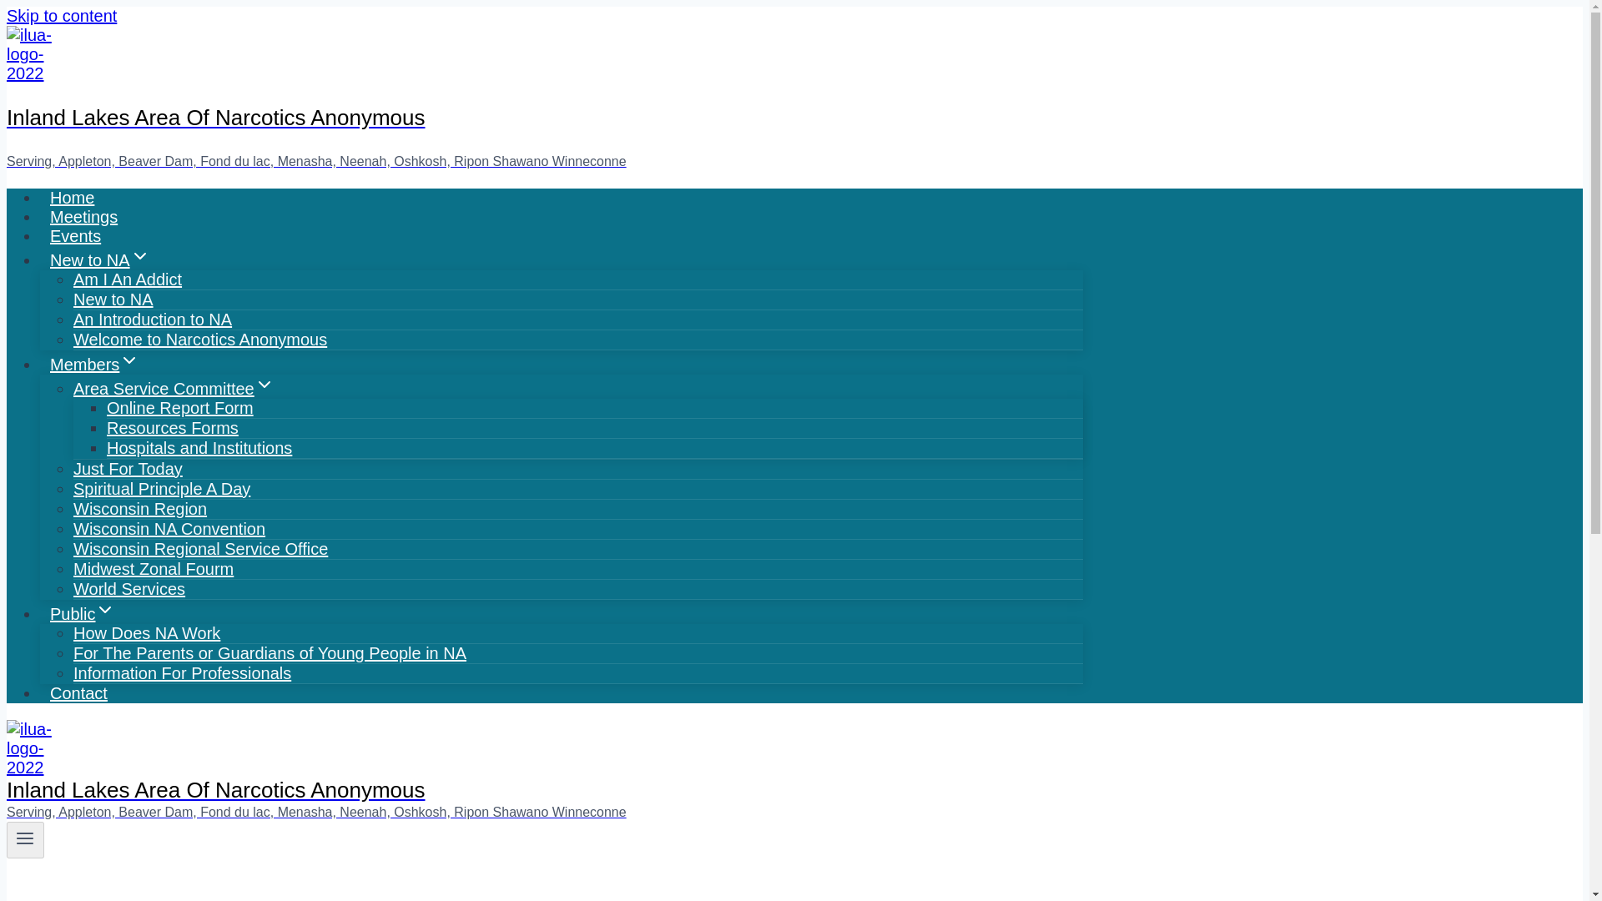  Describe the element at coordinates (25, 839) in the screenshot. I see `Toggle Menu` at that location.